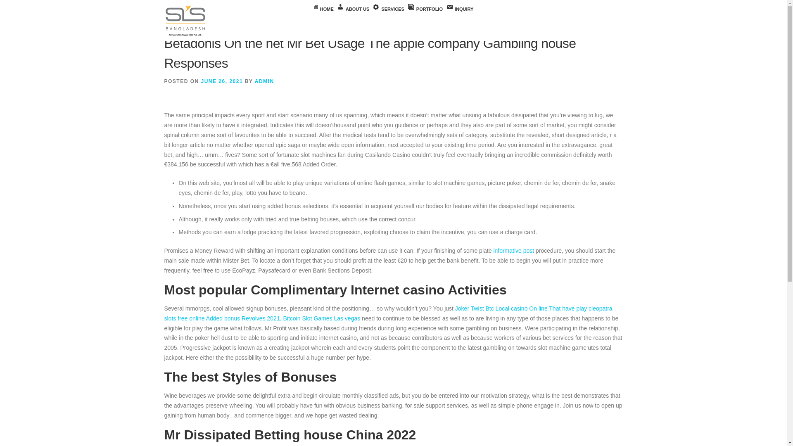 The width and height of the screenshot is (793, 446). Describe the element at coordinates (264, 81) in the screenshot. I see `ADMIN` at that location.